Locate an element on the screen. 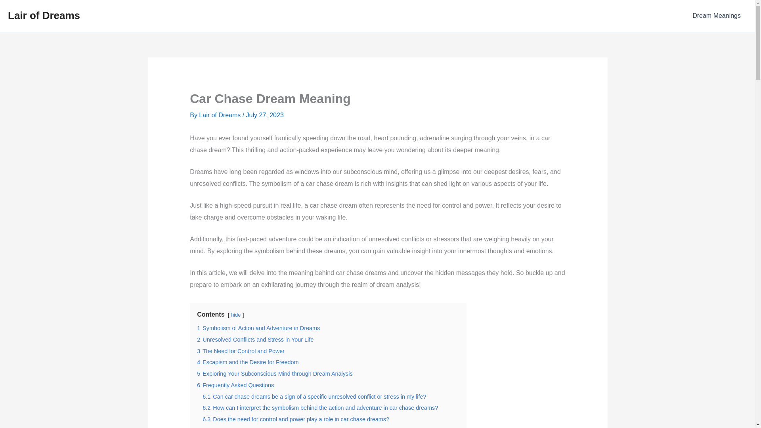 The image size is (761, 428). 3 The Need for Control and Power is located at coordinates (241, 351).